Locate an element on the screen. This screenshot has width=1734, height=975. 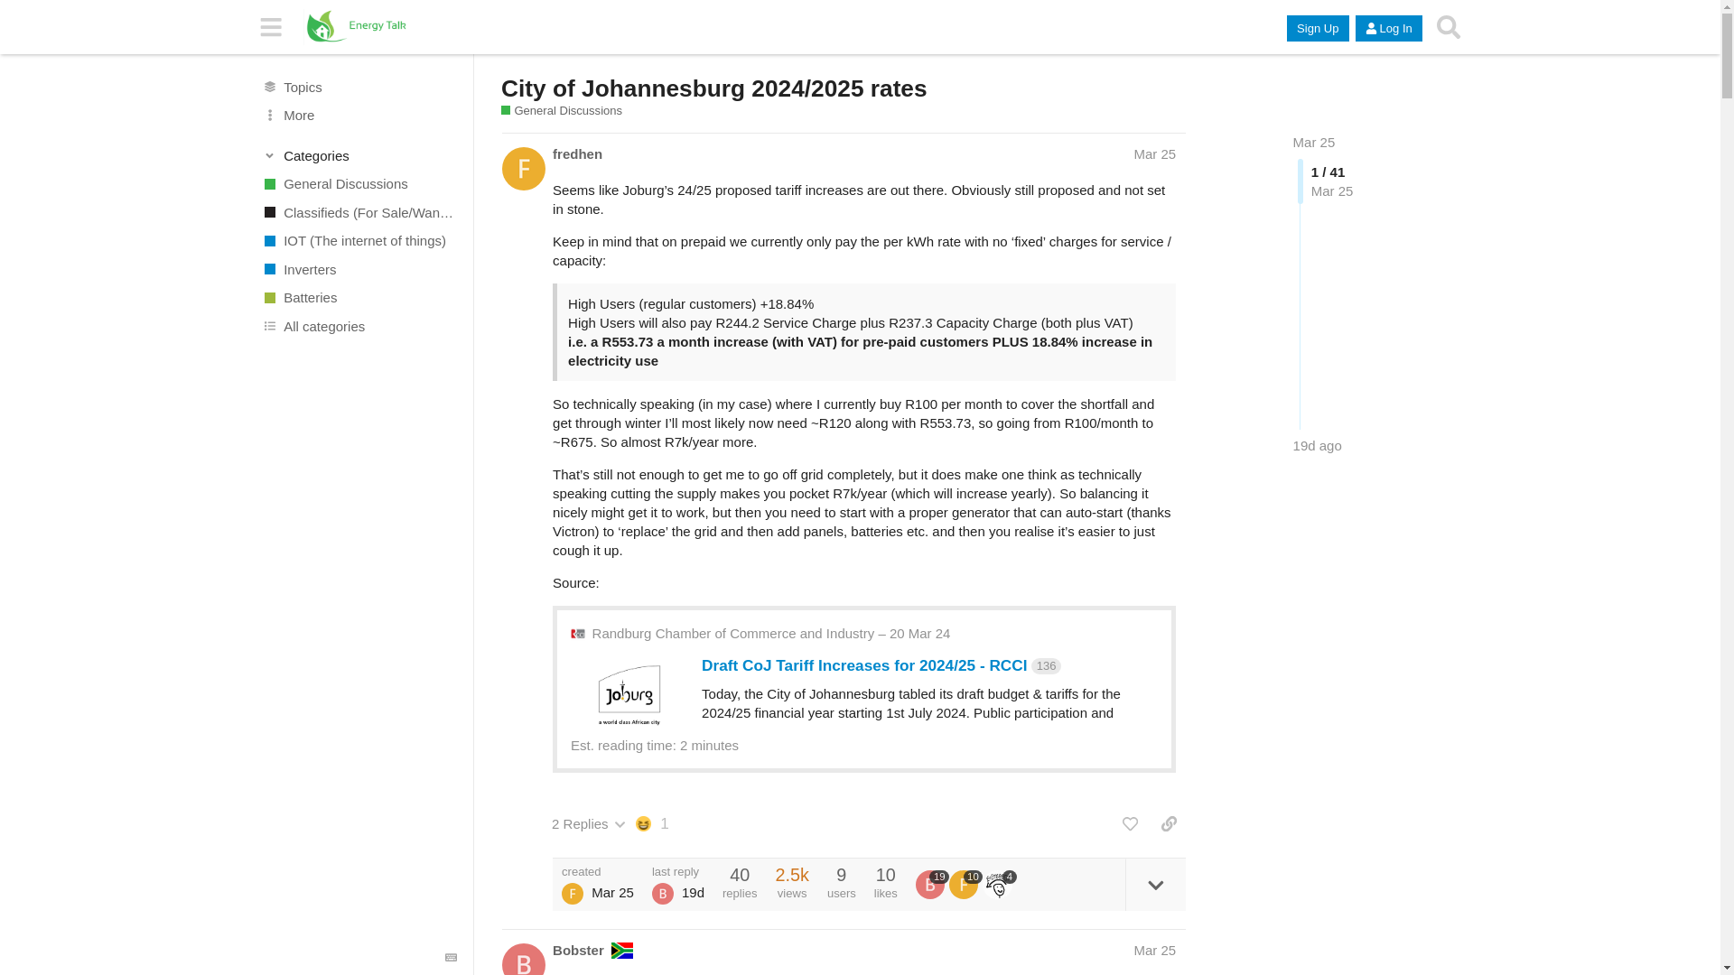
For all your Battery related threads. is located at coordinates (359, 298).